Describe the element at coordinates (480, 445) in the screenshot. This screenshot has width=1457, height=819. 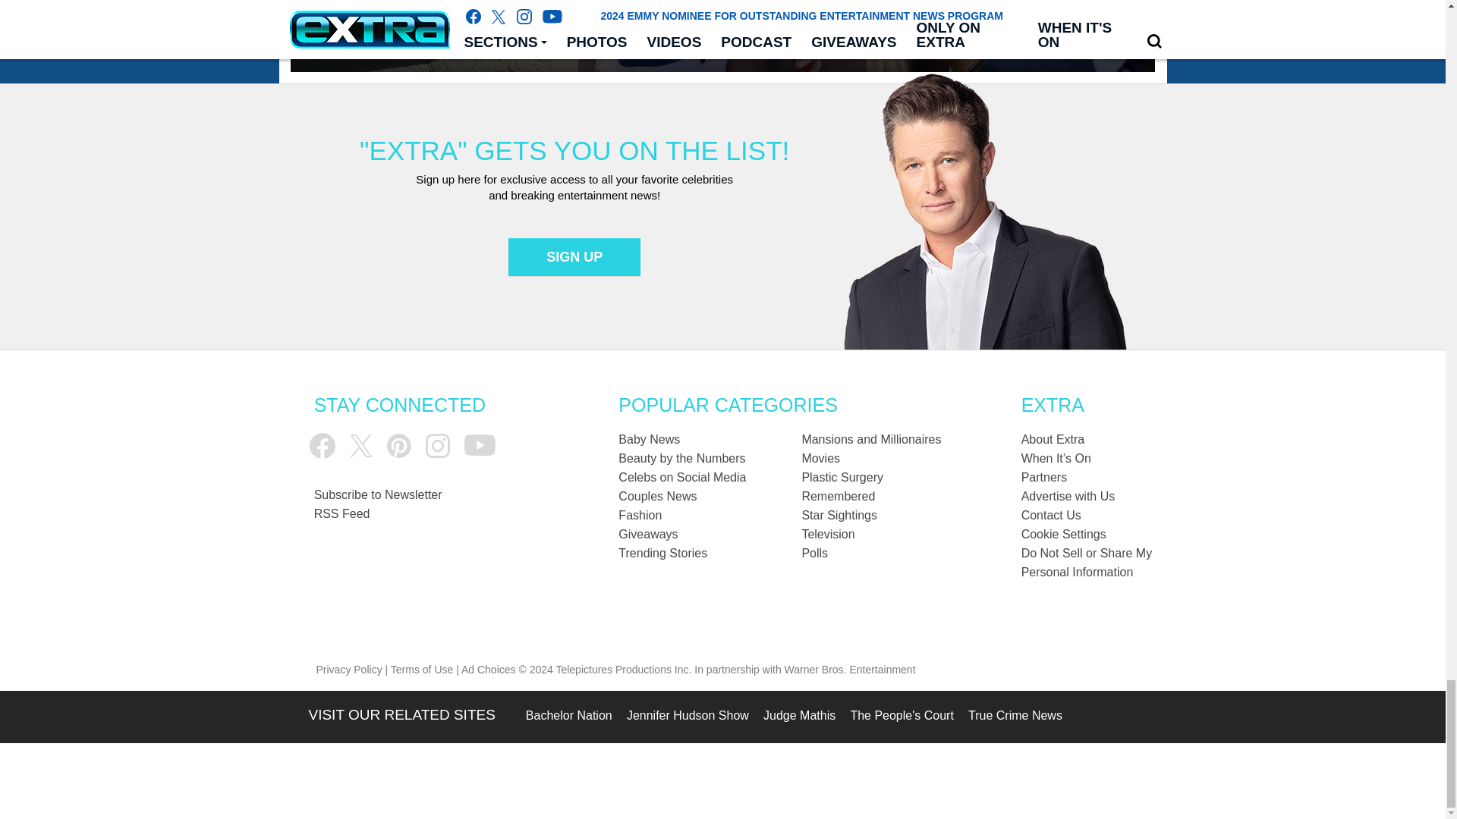
I see `YouTube` at that location.